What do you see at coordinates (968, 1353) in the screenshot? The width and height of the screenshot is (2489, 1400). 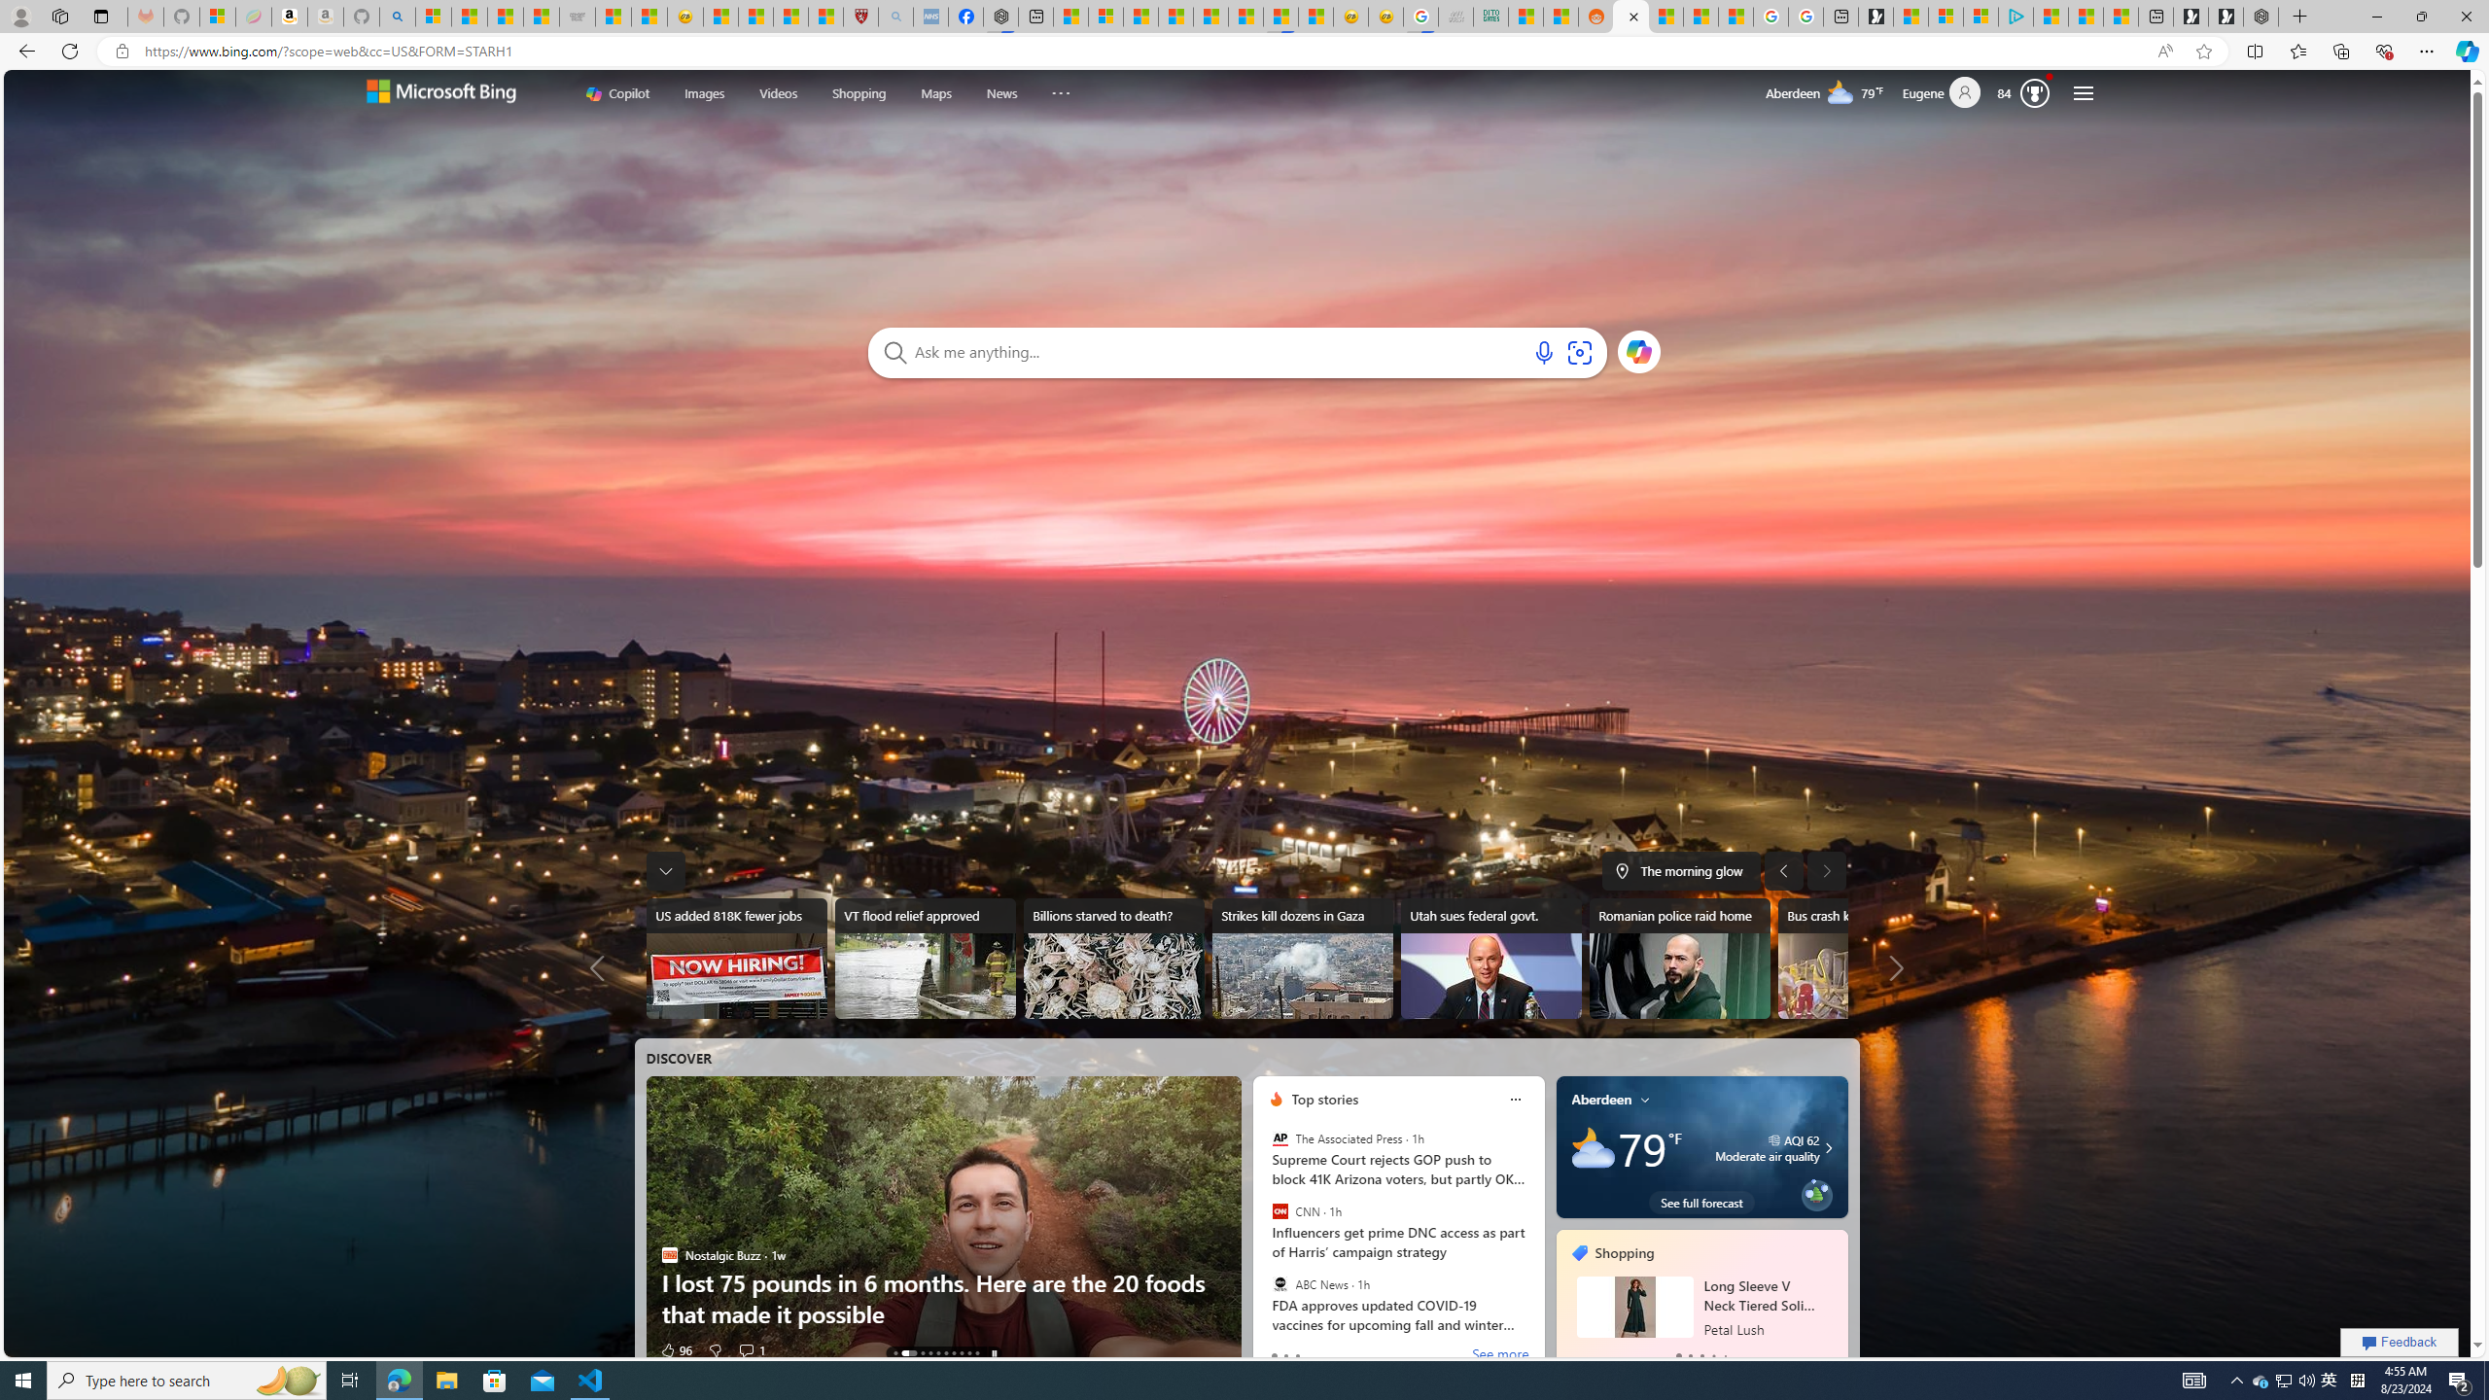 I see `AutomationID: tab-8` at bounding box center [968, 1353].